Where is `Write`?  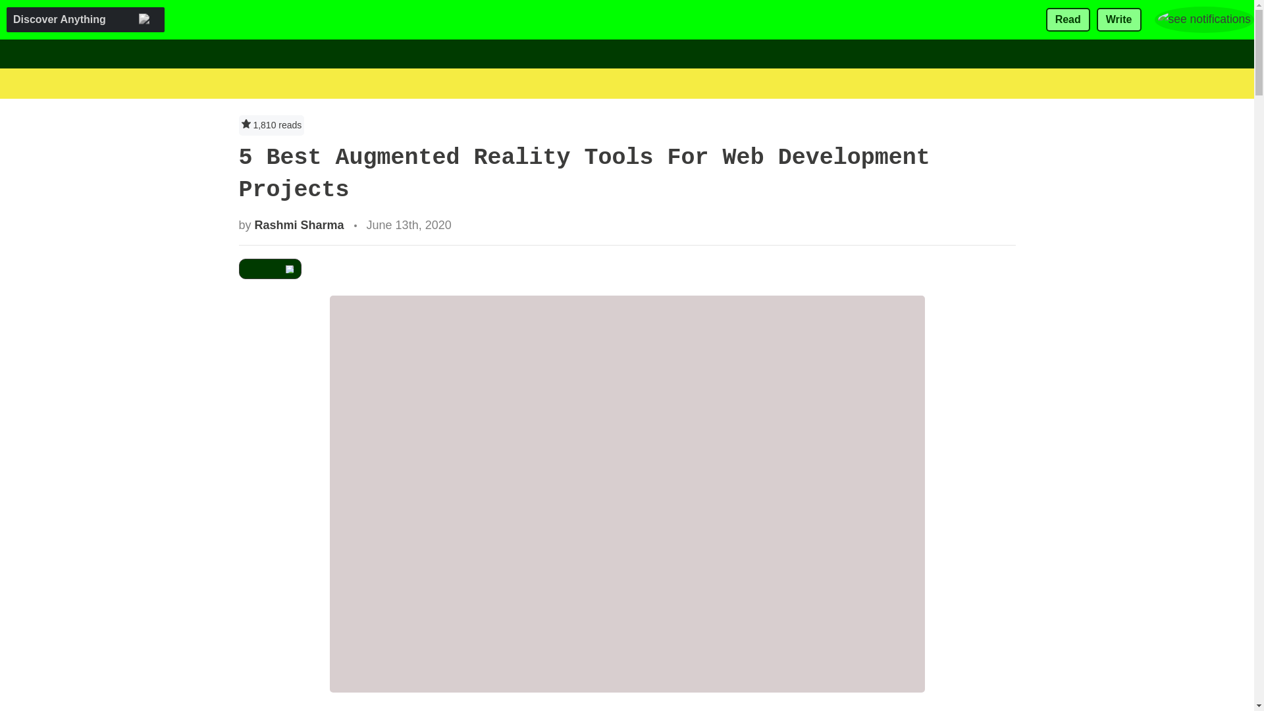
Write is located at coordinates (1119, 20).